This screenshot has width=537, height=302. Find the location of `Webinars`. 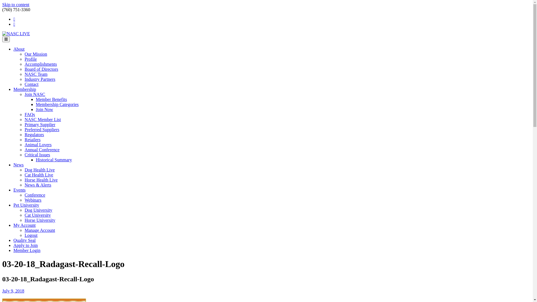

Webinars is located at coordinates (33, 200).